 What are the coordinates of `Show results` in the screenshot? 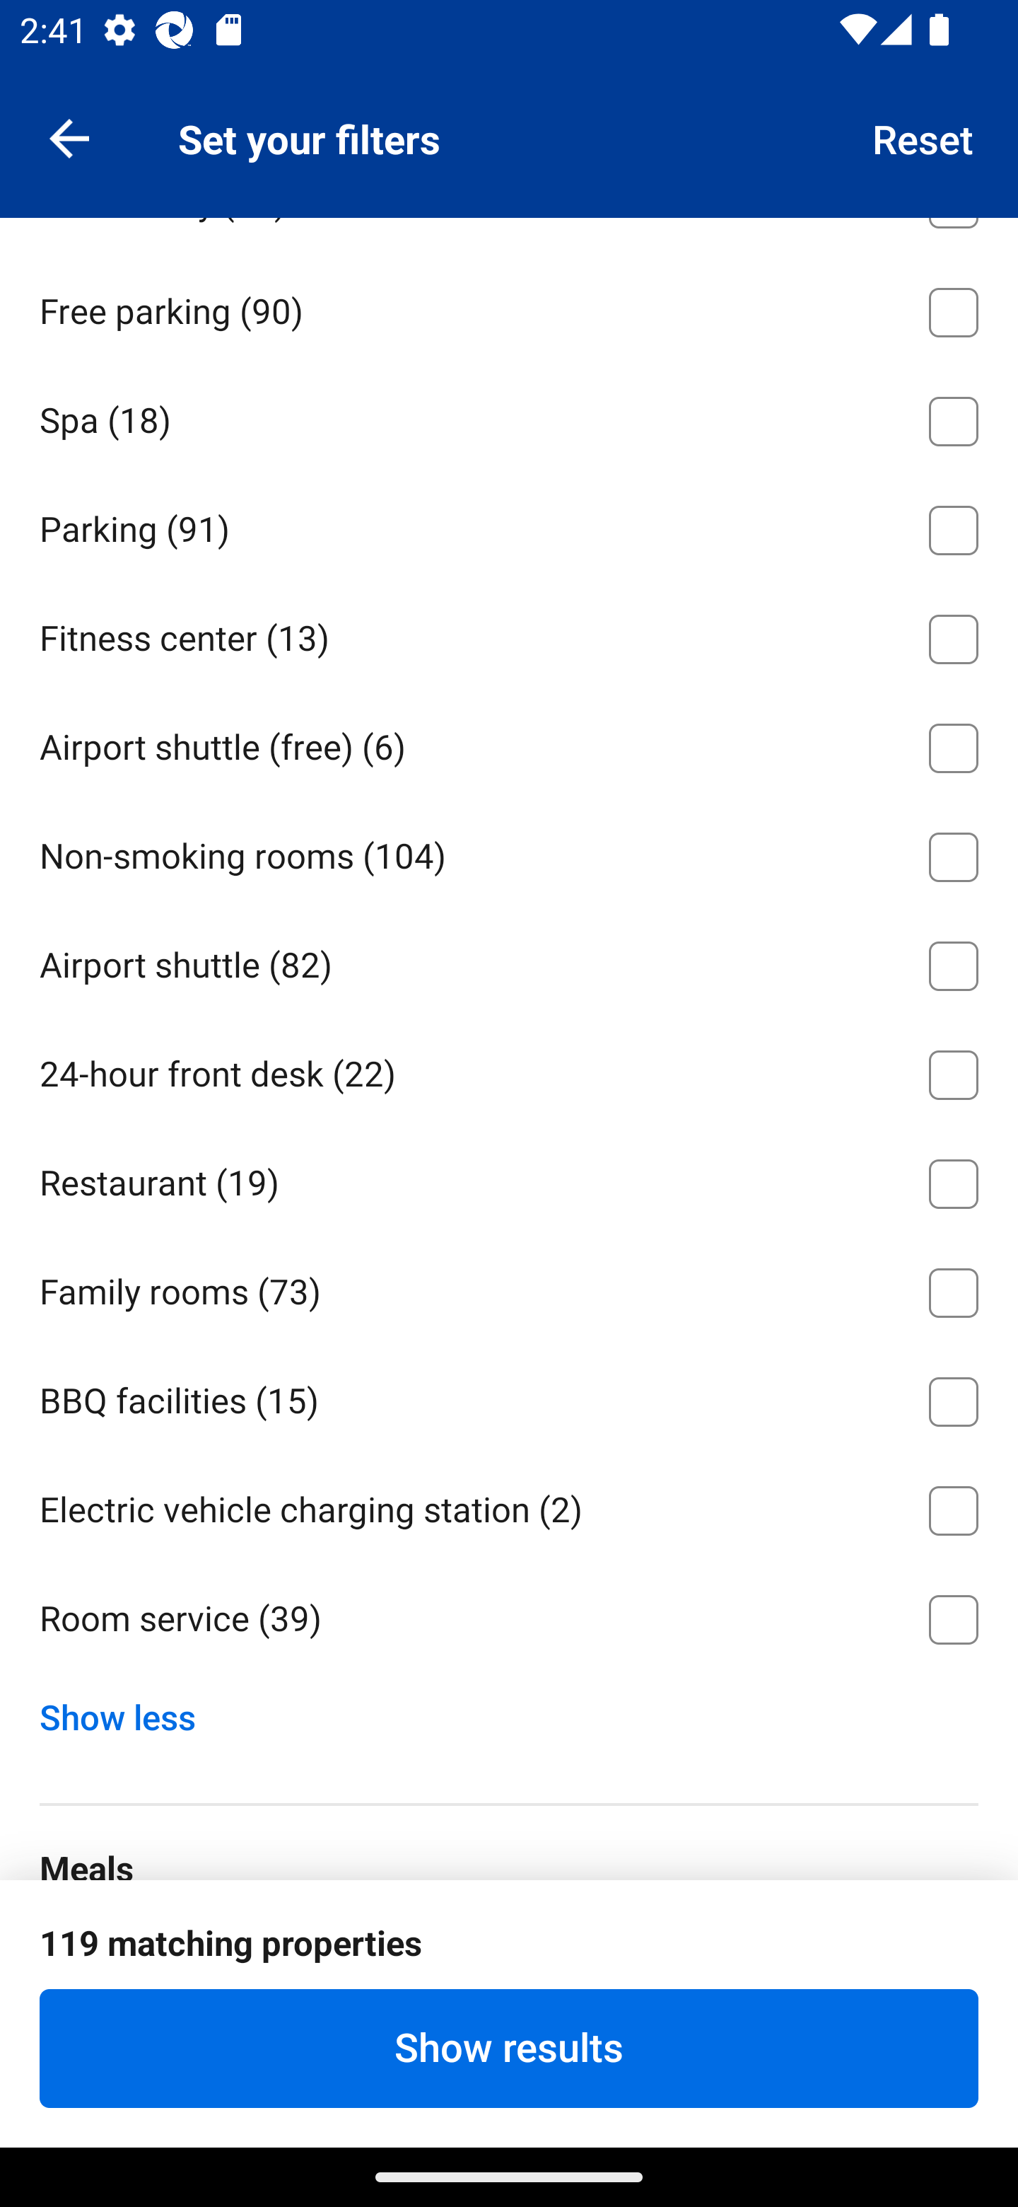 It's located at (509, 2048).